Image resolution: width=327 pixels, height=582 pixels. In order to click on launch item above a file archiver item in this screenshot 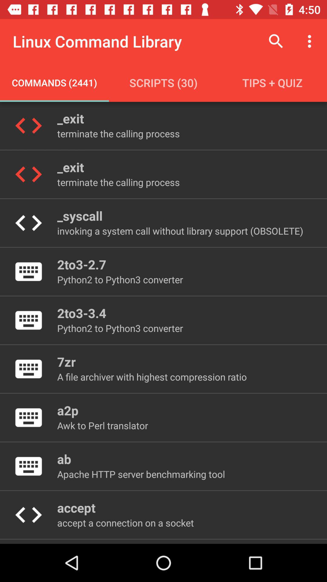, I will do `click(66, 361)`.